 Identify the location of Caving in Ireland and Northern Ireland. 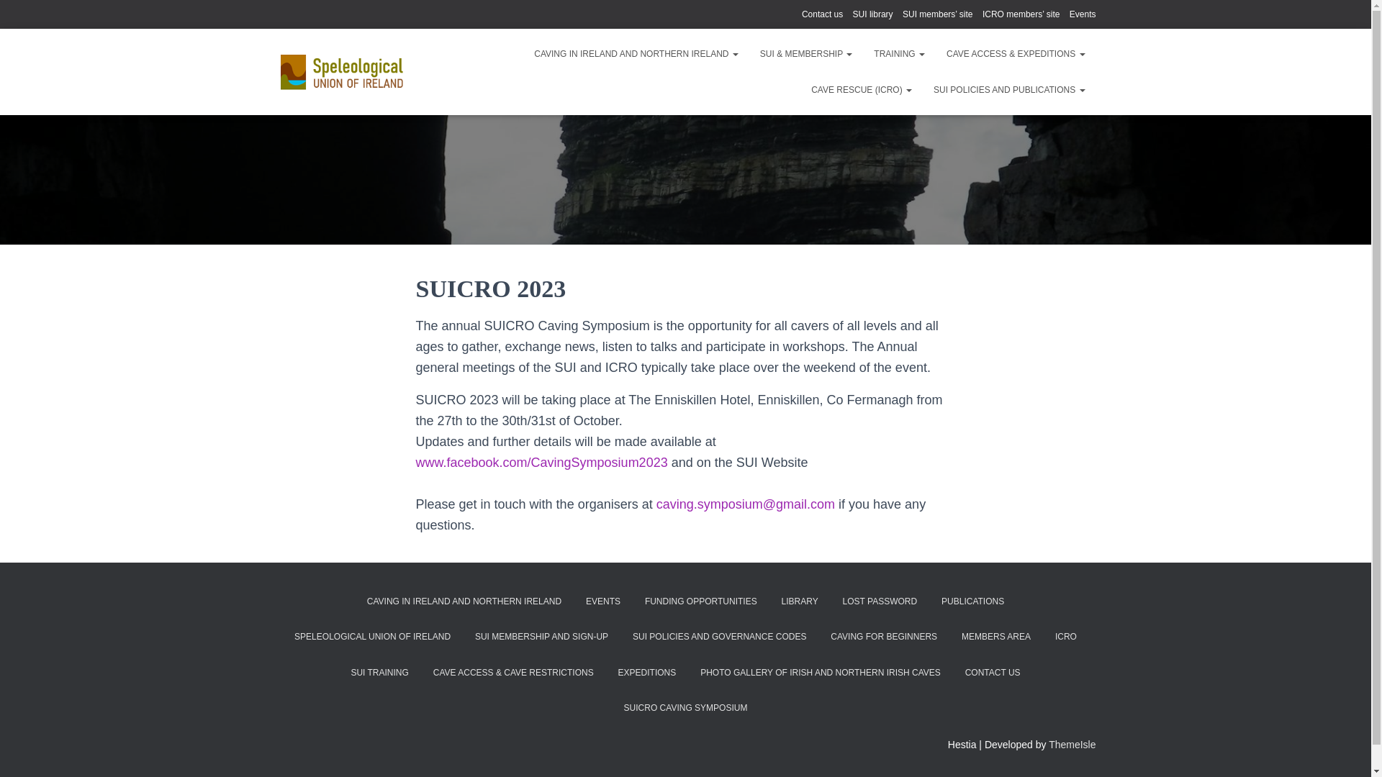
(636, 53).